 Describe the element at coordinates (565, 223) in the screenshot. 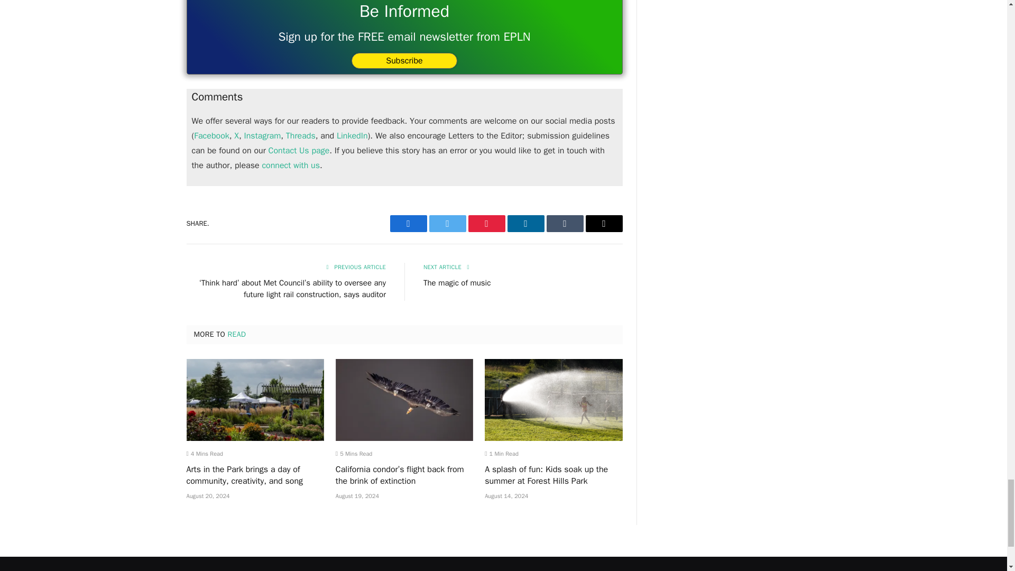

I see `Share on Tumblr` at that location.